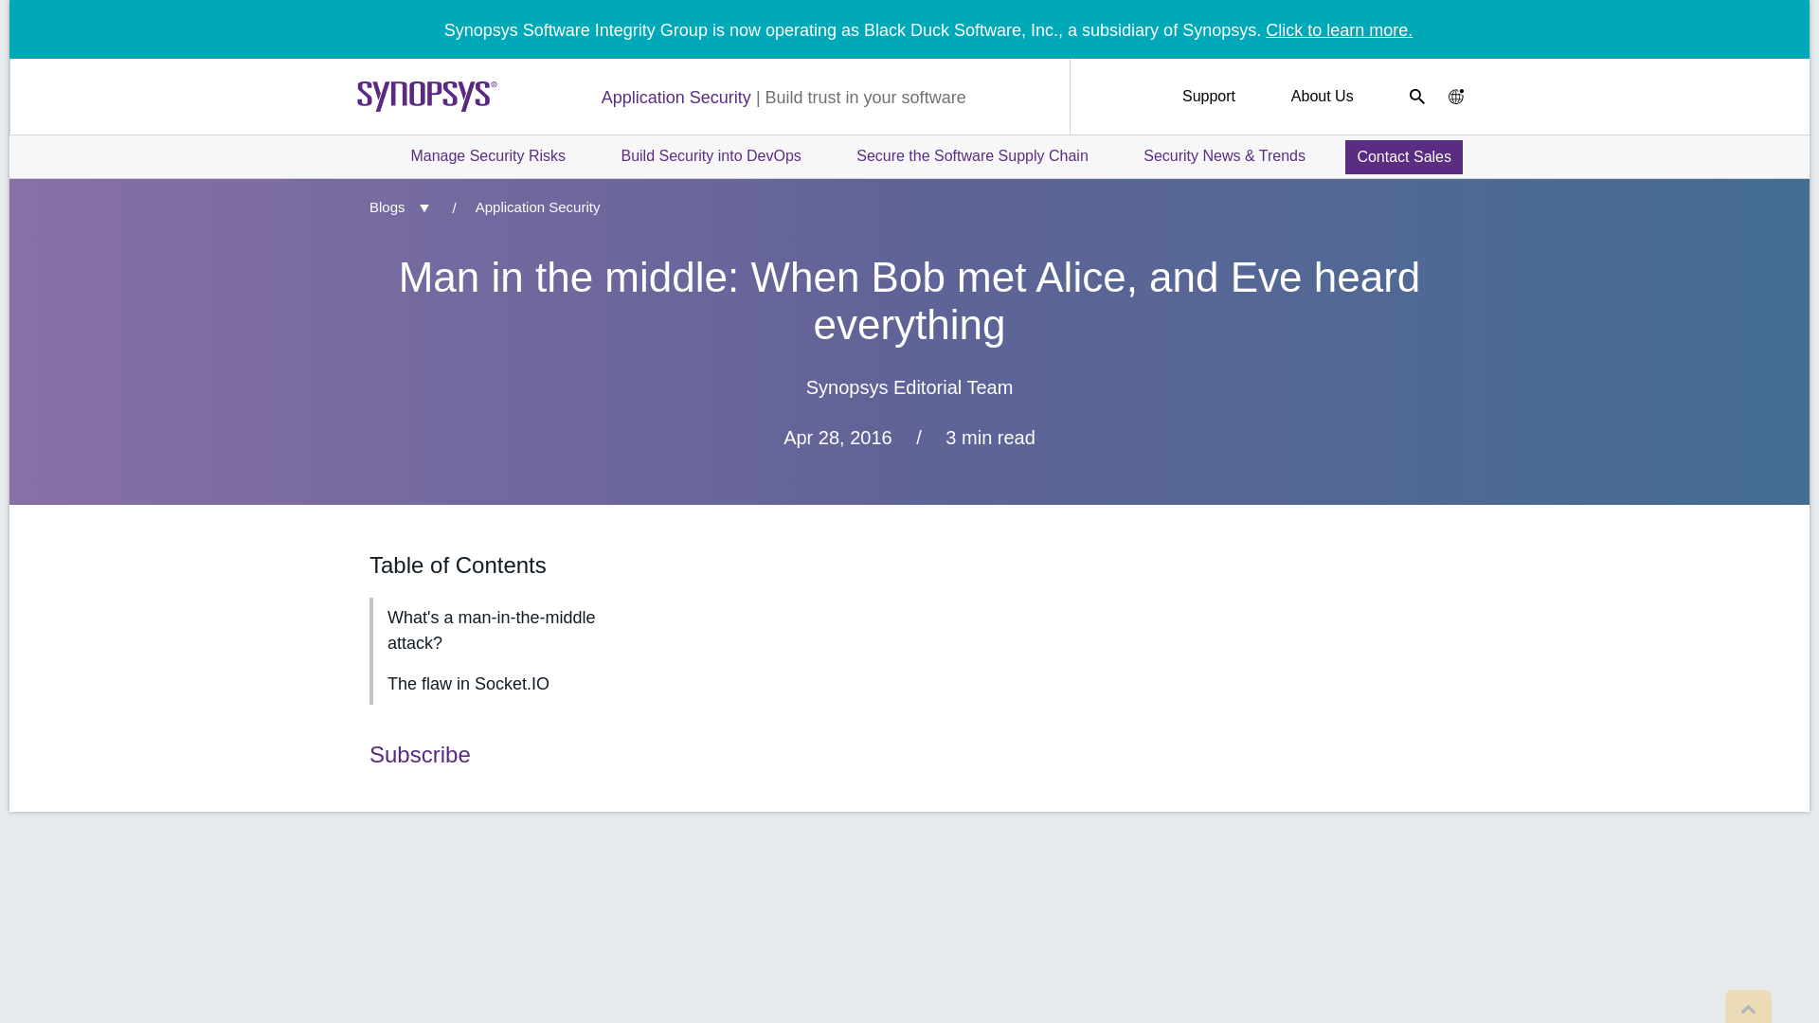  I want to click on About Us, so click(1323, 96).